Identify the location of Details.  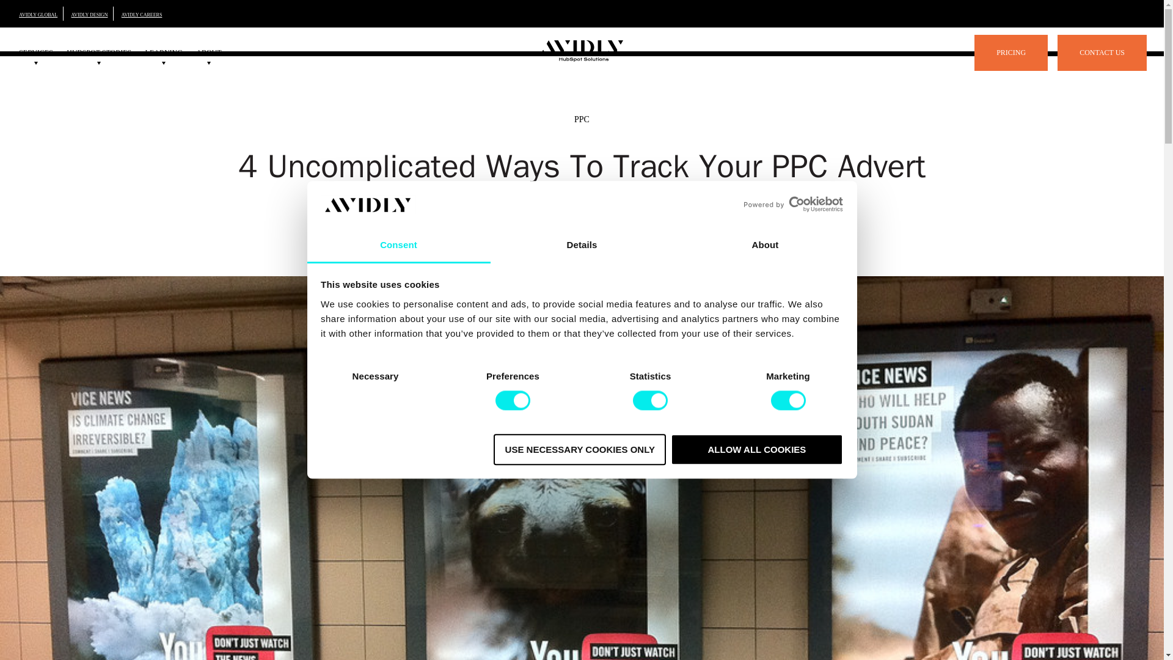
(582, 246).